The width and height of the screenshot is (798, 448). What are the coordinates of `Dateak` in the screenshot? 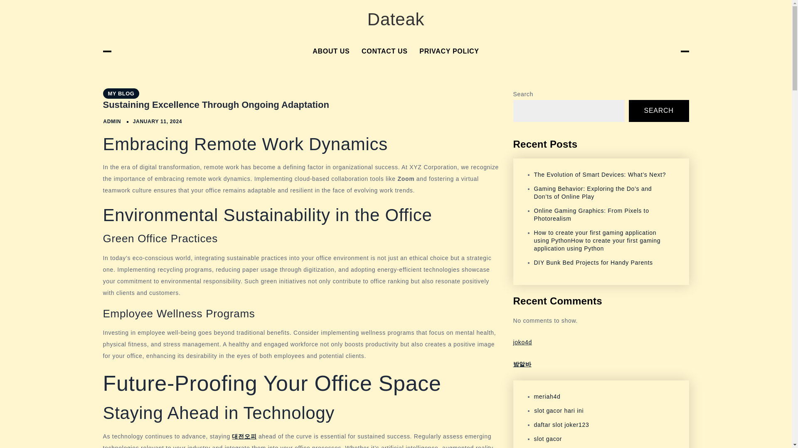 It's located at (396, 19).